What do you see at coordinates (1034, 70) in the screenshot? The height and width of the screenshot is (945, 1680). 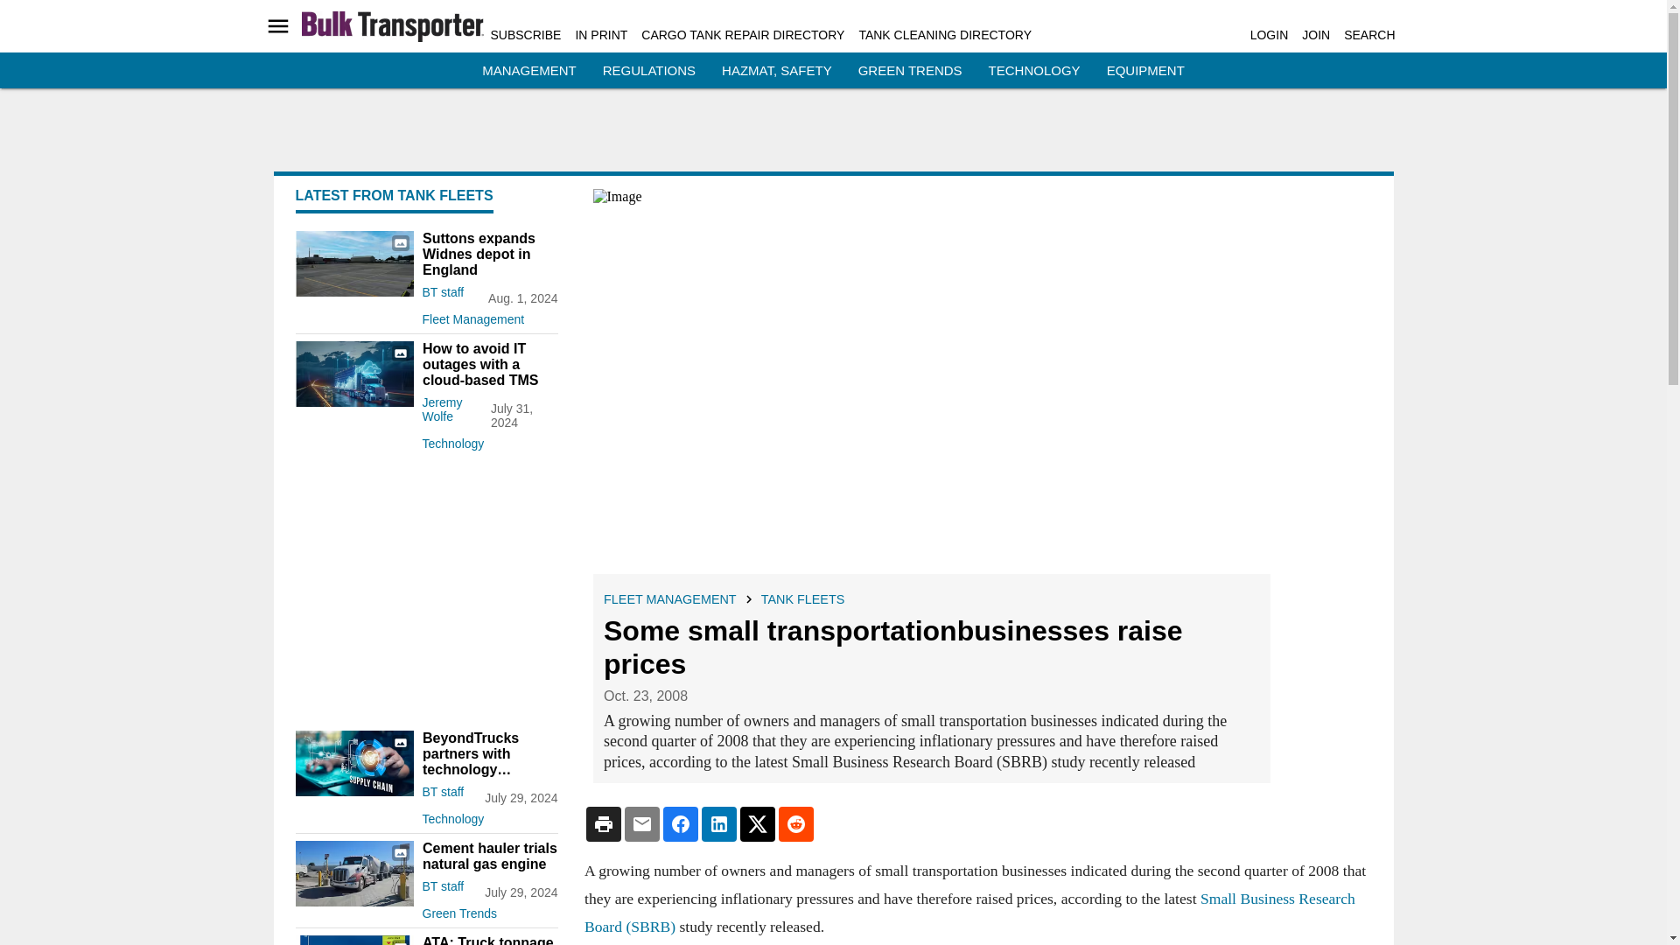 I see `TECHNOLOGY` at bounding box center [1034, 70].